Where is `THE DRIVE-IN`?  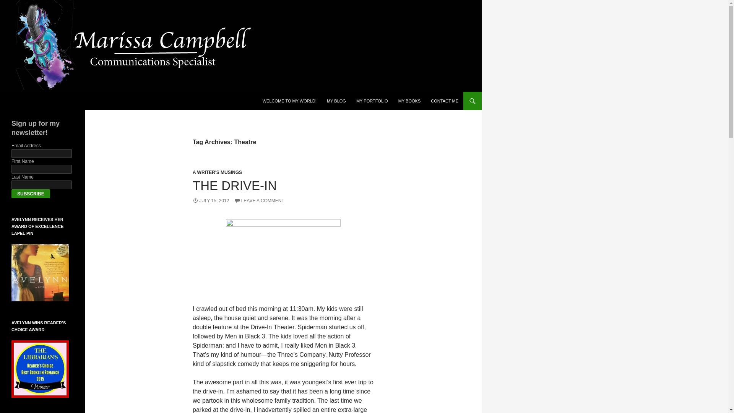
THE DRIVE-IN is located at coordinates (234, 185).